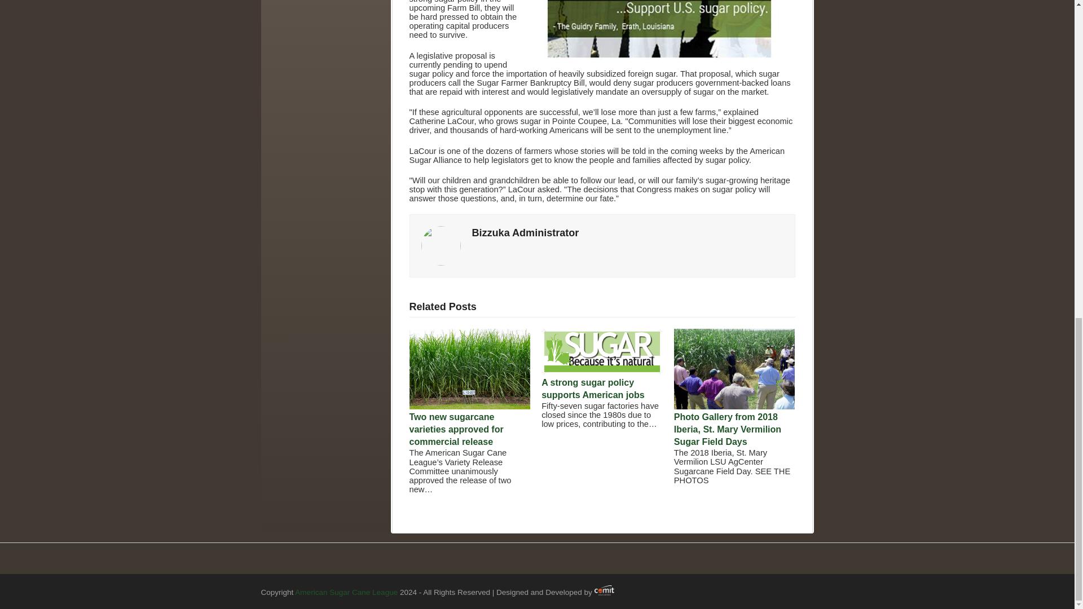 The width and height of the screenshot is (1083, 609). What do you see at coordinates (441, 245) in the screenshot?
I see `Visit Author Page` at bounding box center [441, 245].